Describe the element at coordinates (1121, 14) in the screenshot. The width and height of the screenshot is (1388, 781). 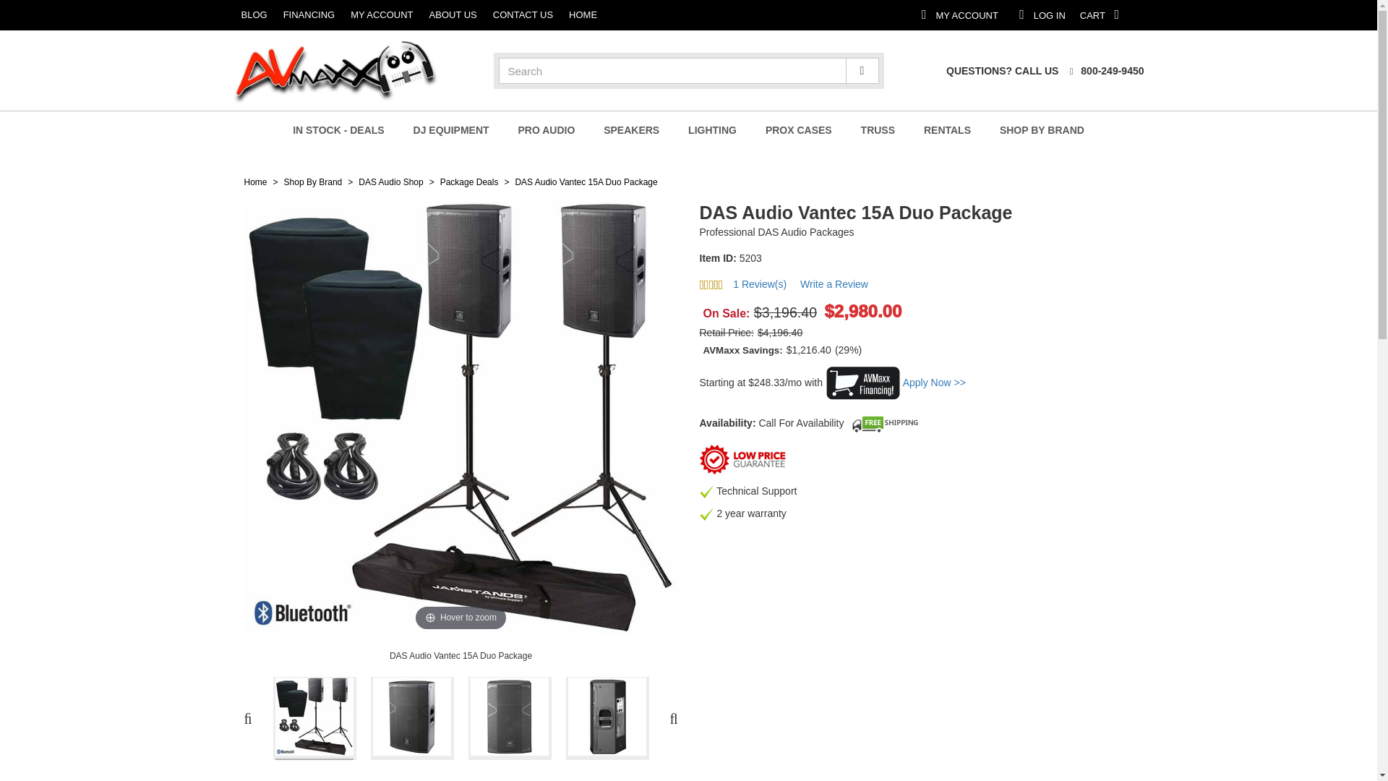
I see `DJ EQUIPMENT` at that location.